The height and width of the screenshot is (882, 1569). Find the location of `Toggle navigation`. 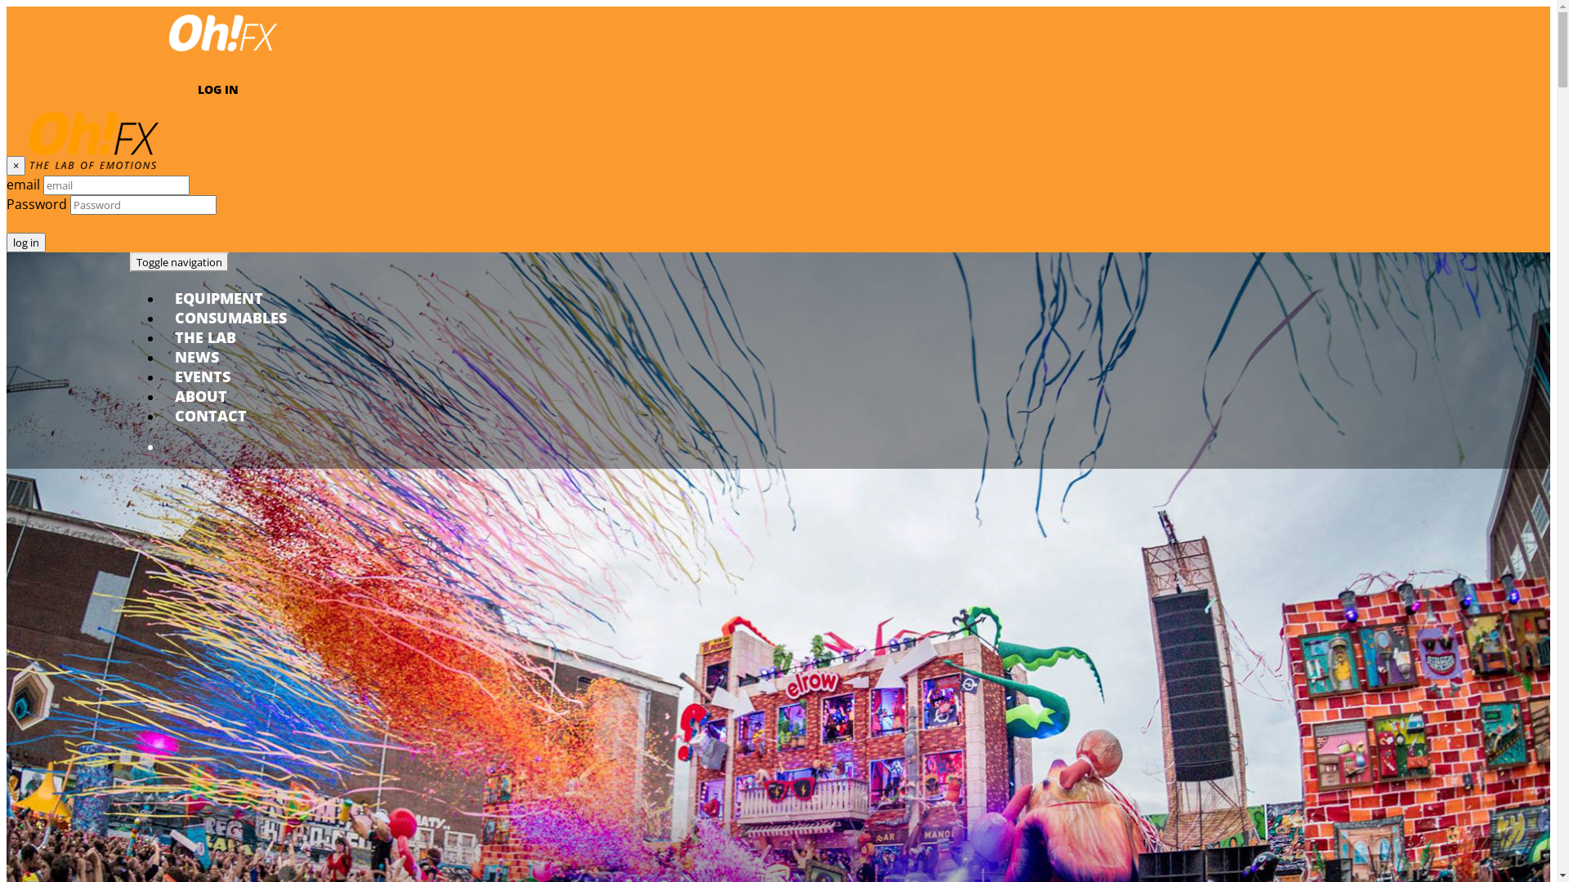

Toggle navigation is located at coordinates (180, 262).